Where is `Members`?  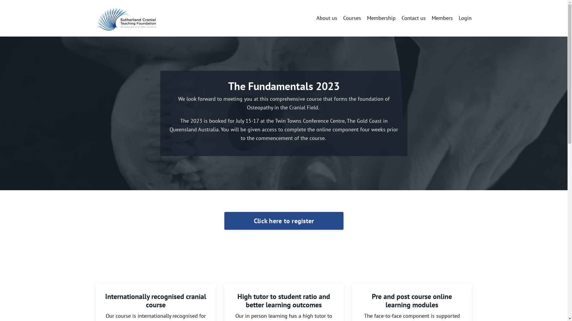 Members is located at coordinates (442, 18).